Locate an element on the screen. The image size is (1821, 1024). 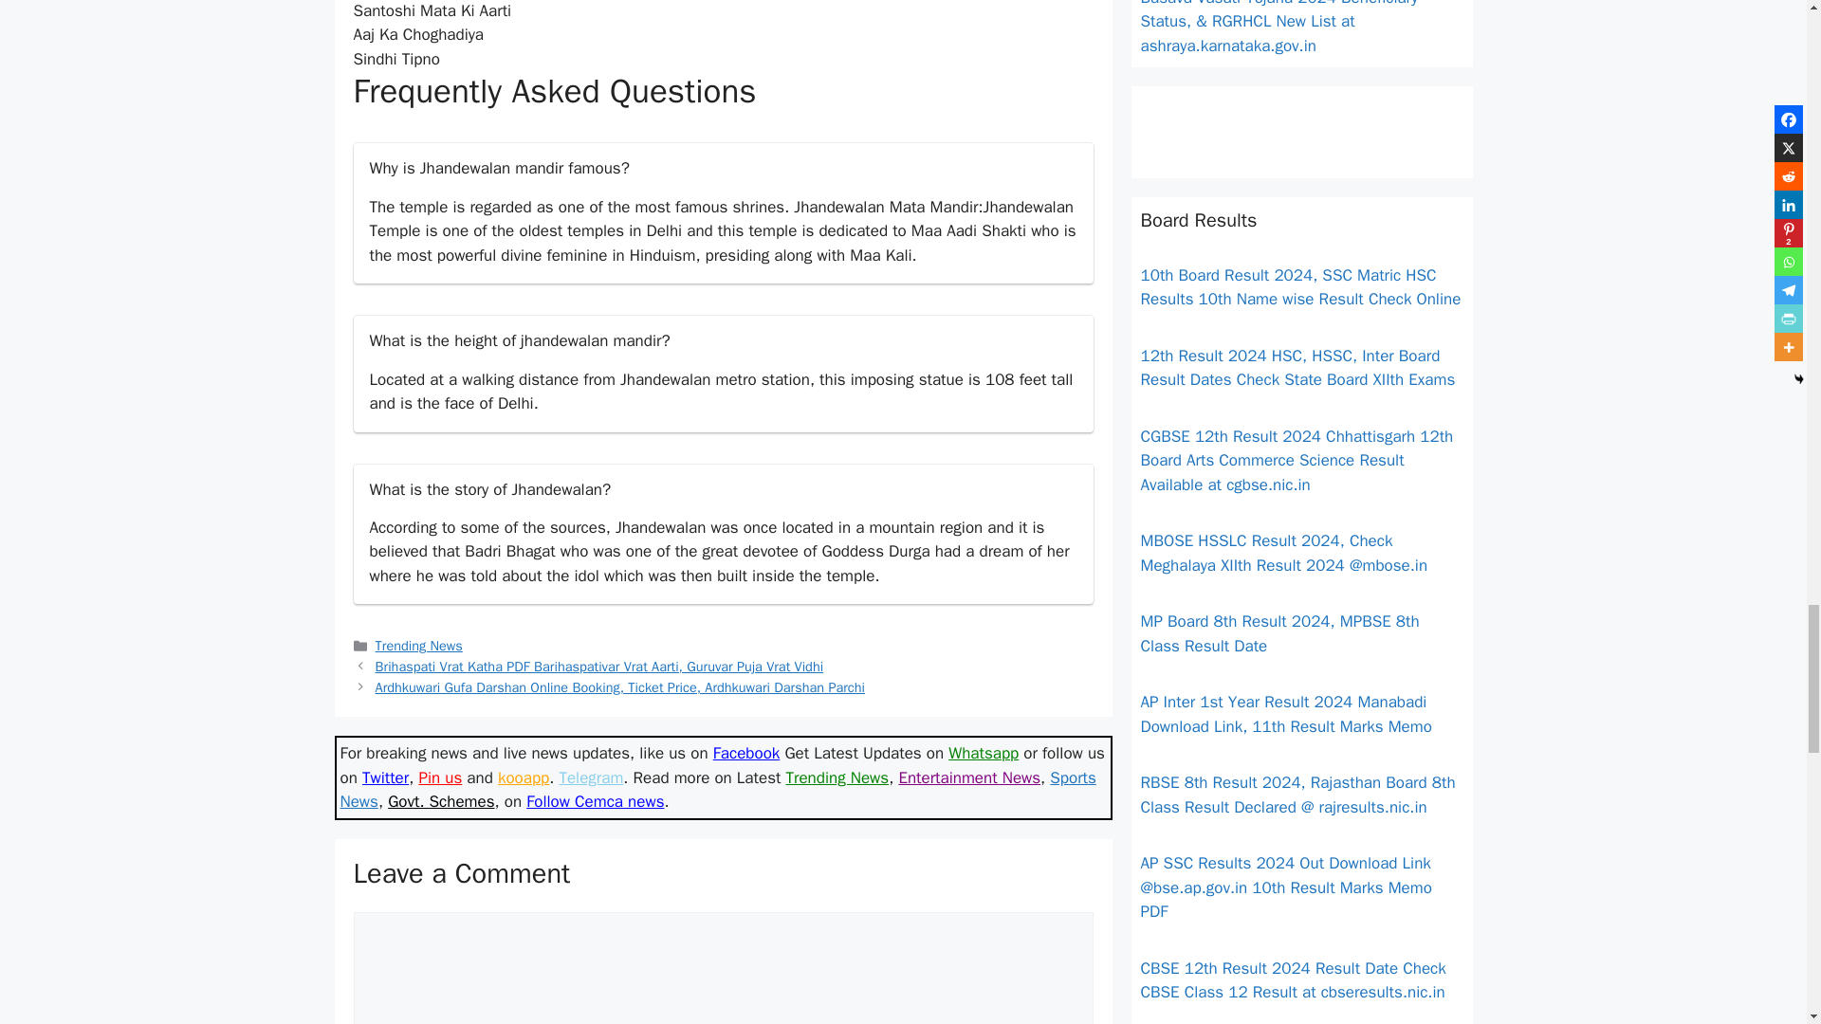
Aaj Ka Choghadiya is located at coordinates (418, 34).